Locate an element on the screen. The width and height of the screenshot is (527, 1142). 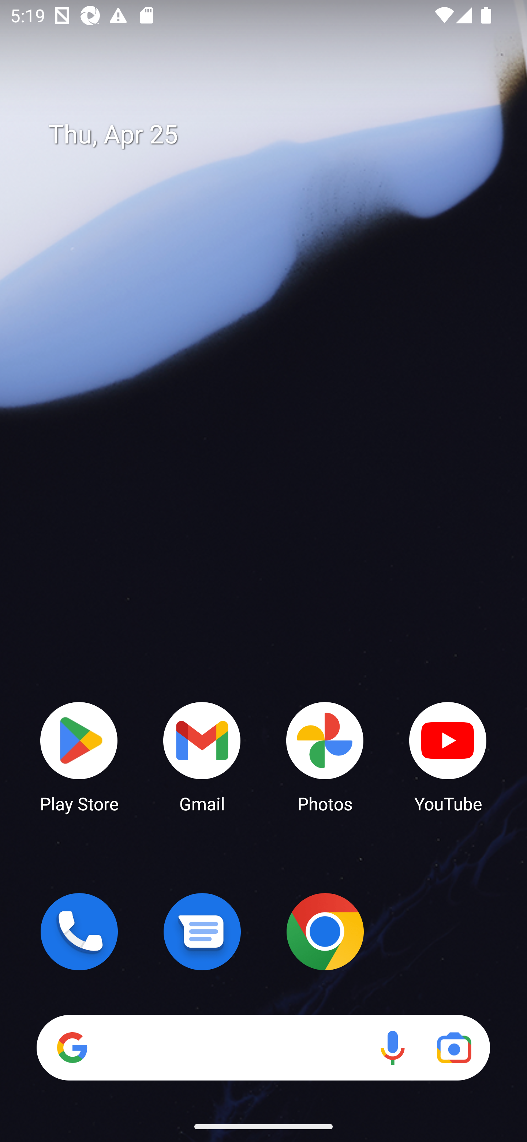
YouTube is located at coordinates (448, 756).